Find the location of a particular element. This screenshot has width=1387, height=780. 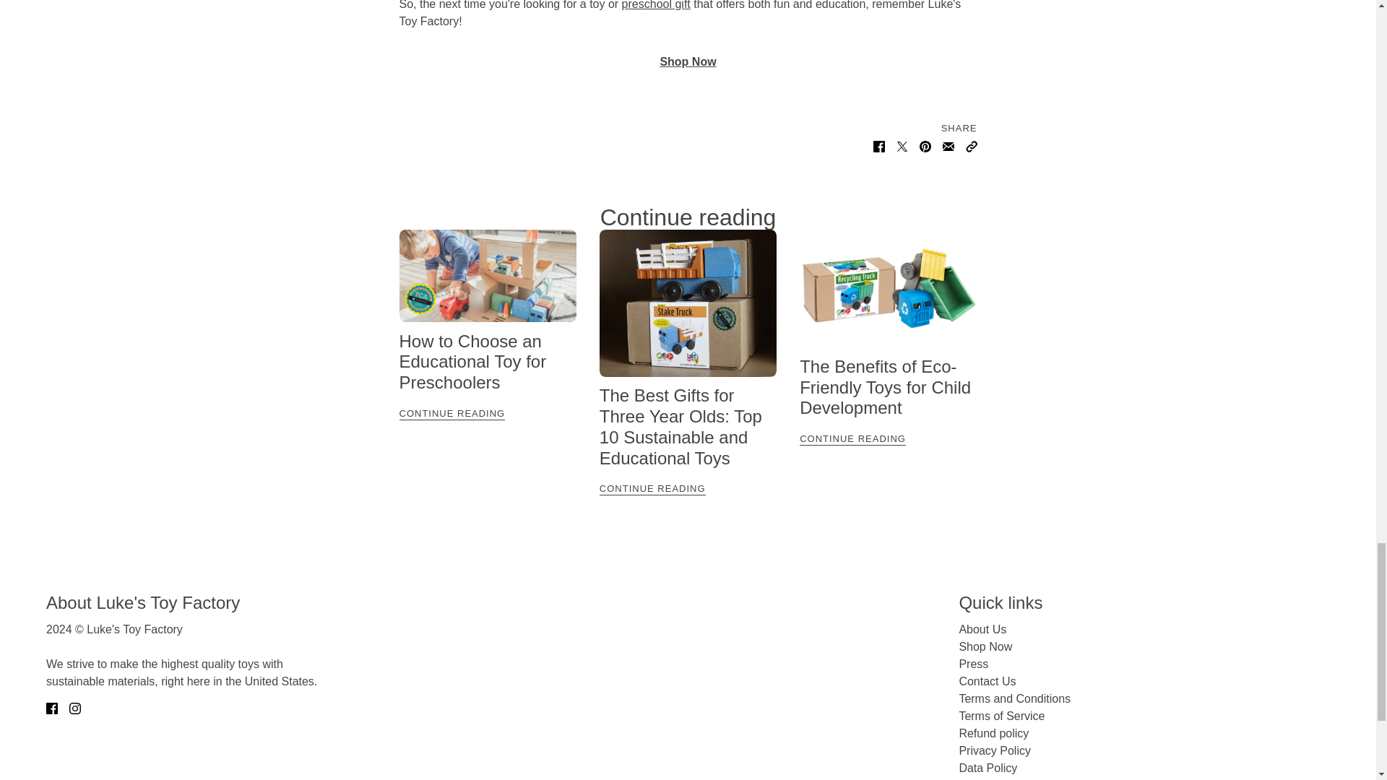

Terms and Conditions is located at coordinates (1014, 699).